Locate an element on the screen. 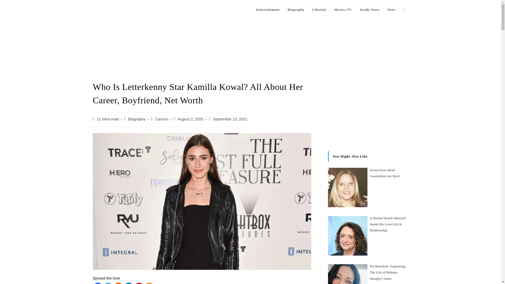 This screenshot has height=284, width=505. Movies-TV is located at coordinates (343, 10).